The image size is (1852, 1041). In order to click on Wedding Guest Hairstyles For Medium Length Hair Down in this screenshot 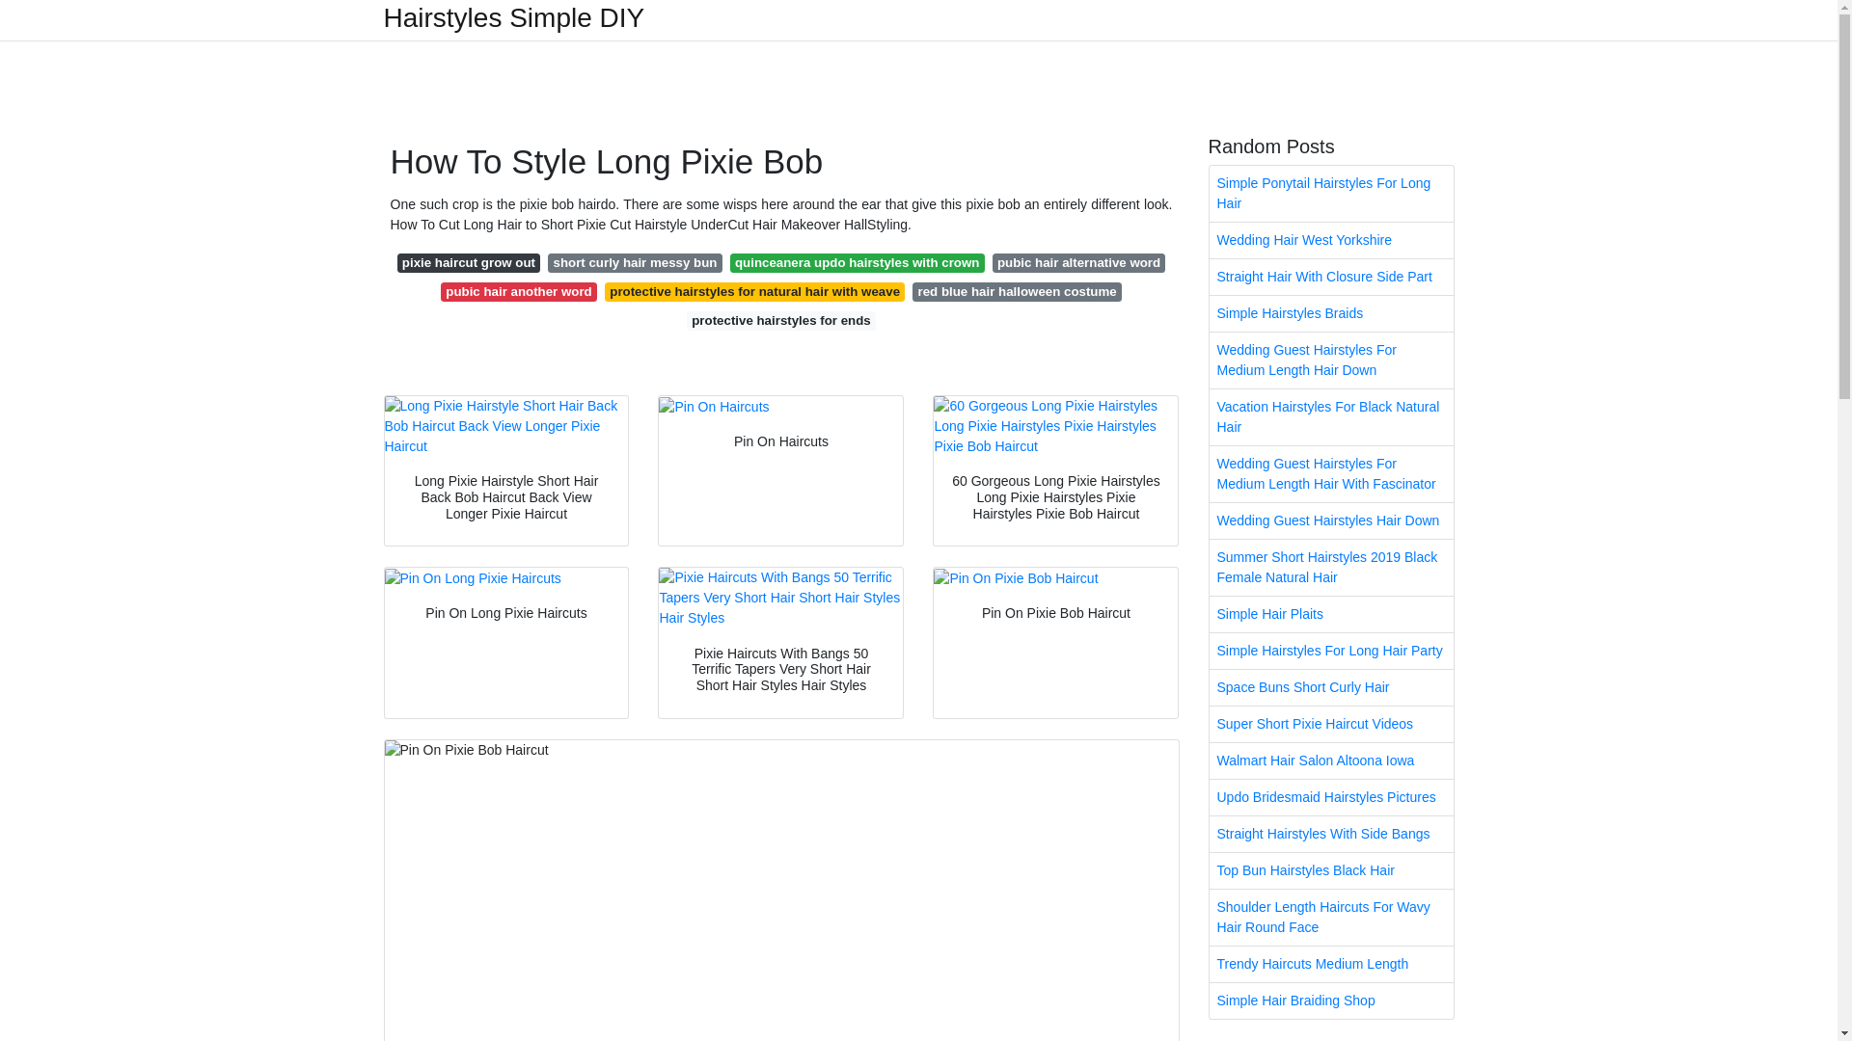, I will do `click(1331, 360)`.